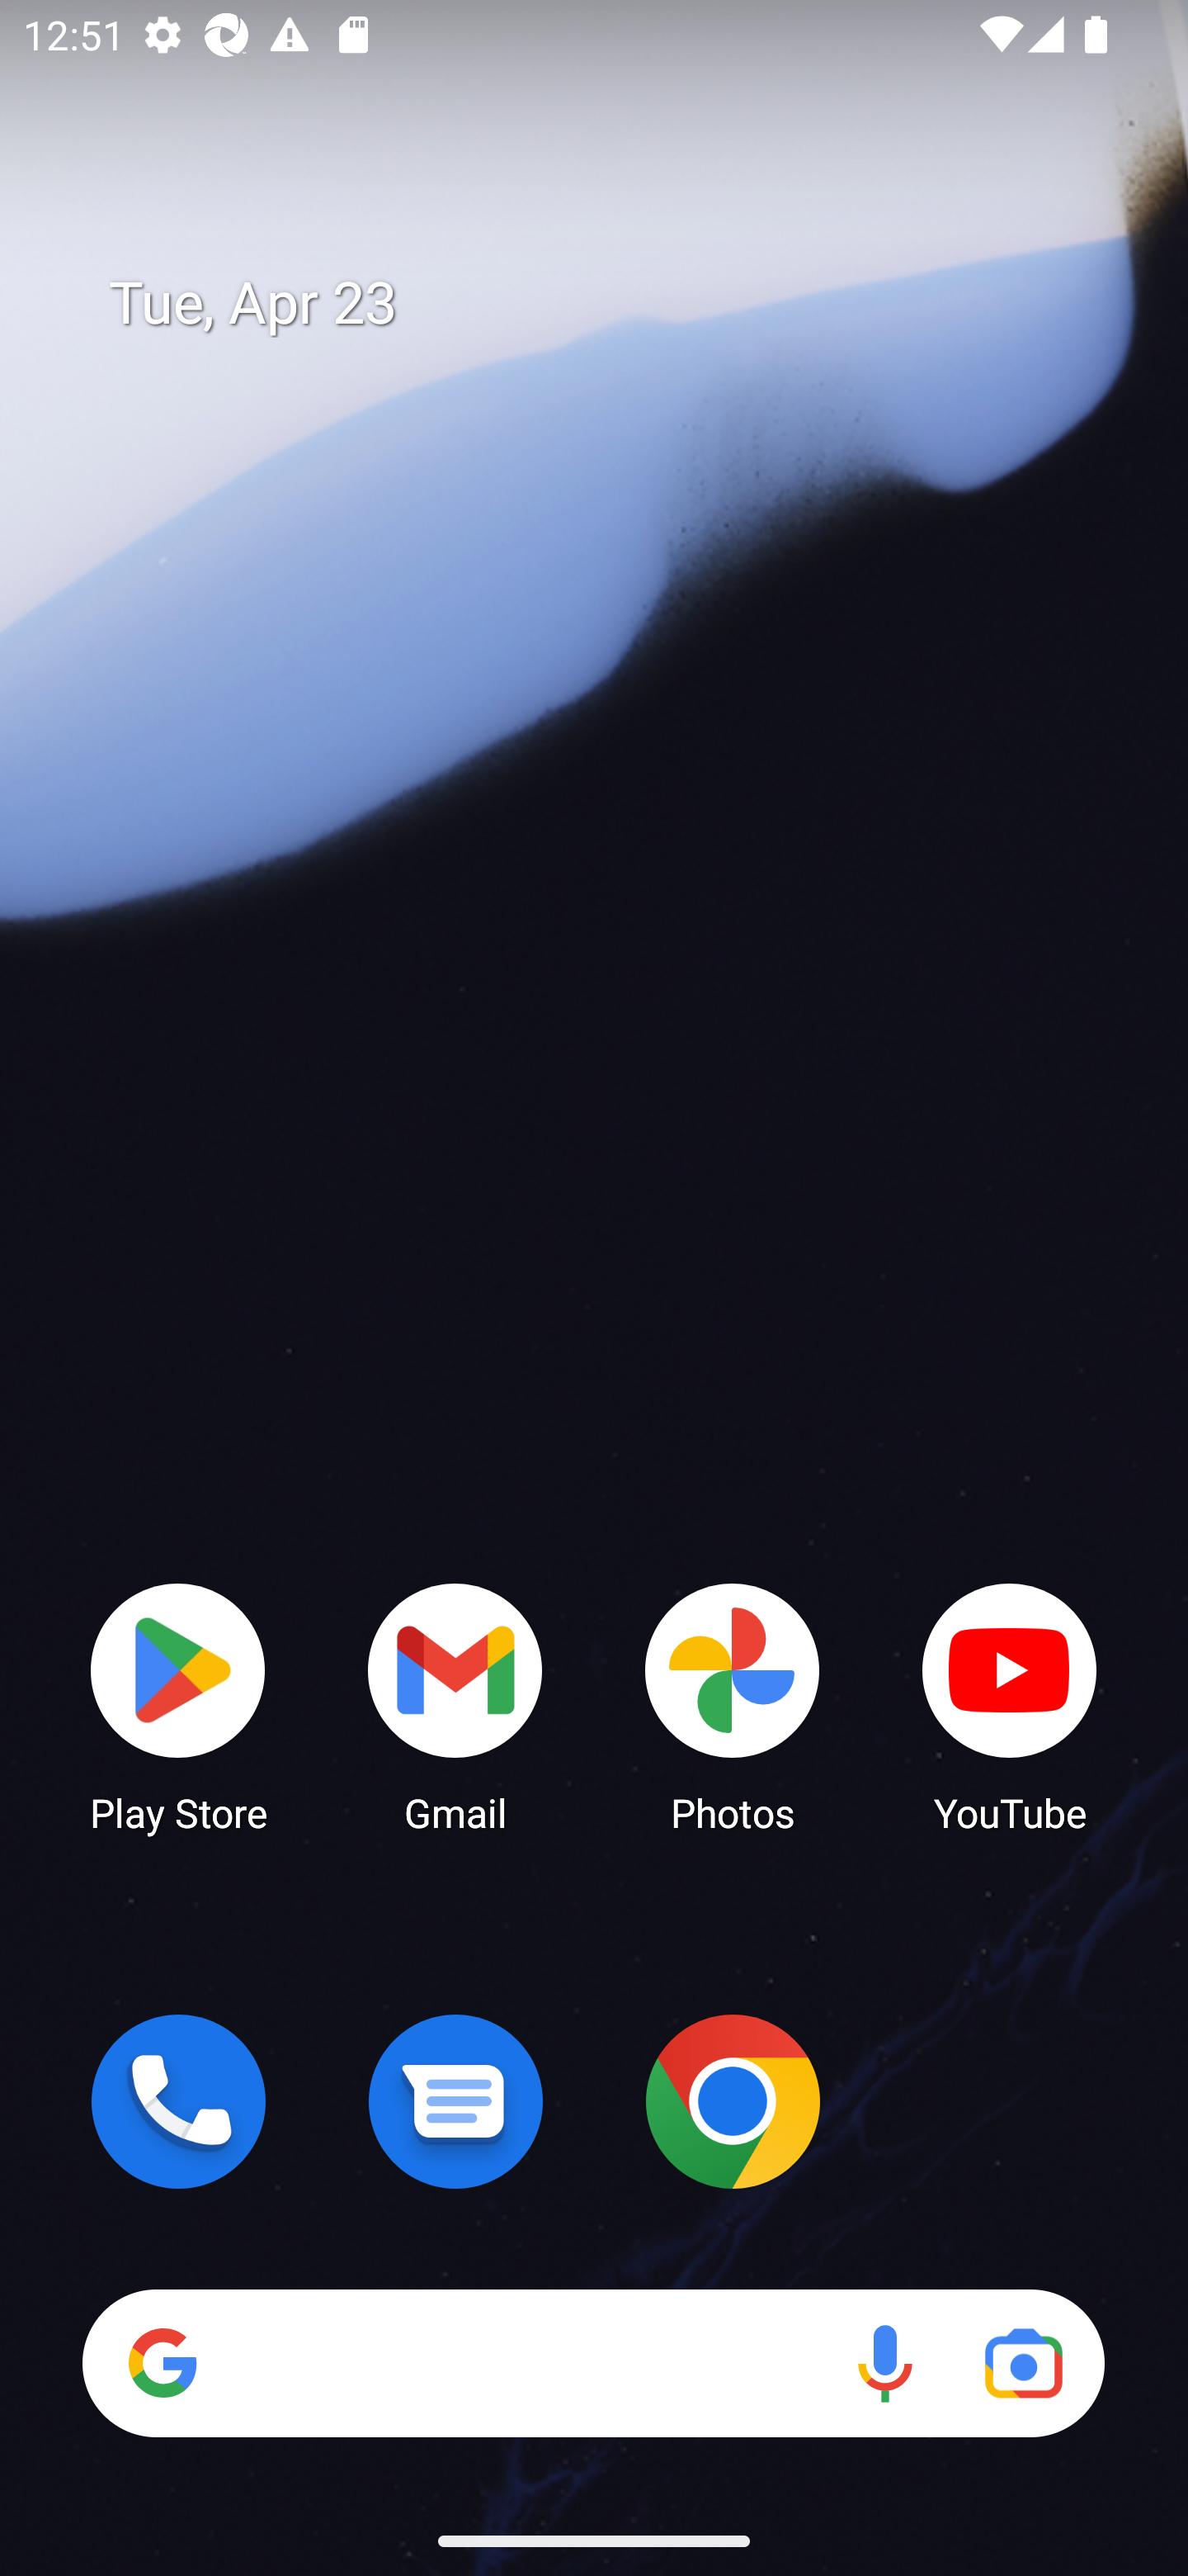  I want to click on Photos, so click(733, 1706).